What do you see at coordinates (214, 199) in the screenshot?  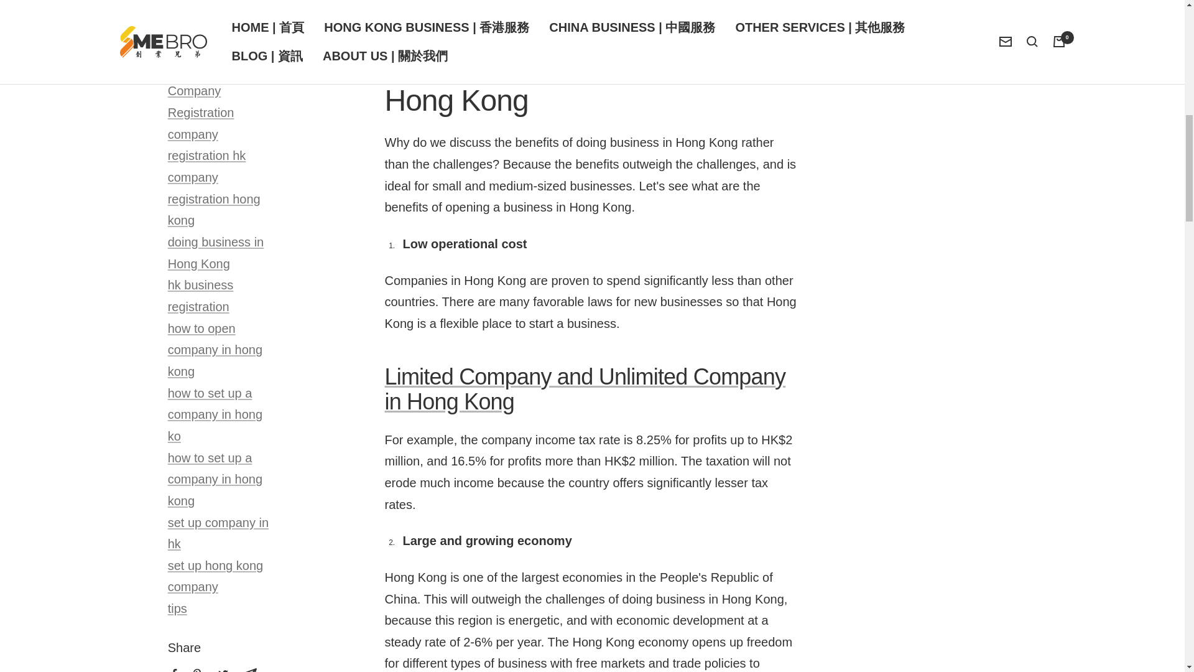 I see `company registration hong kong` at bounding box center [214, 199].